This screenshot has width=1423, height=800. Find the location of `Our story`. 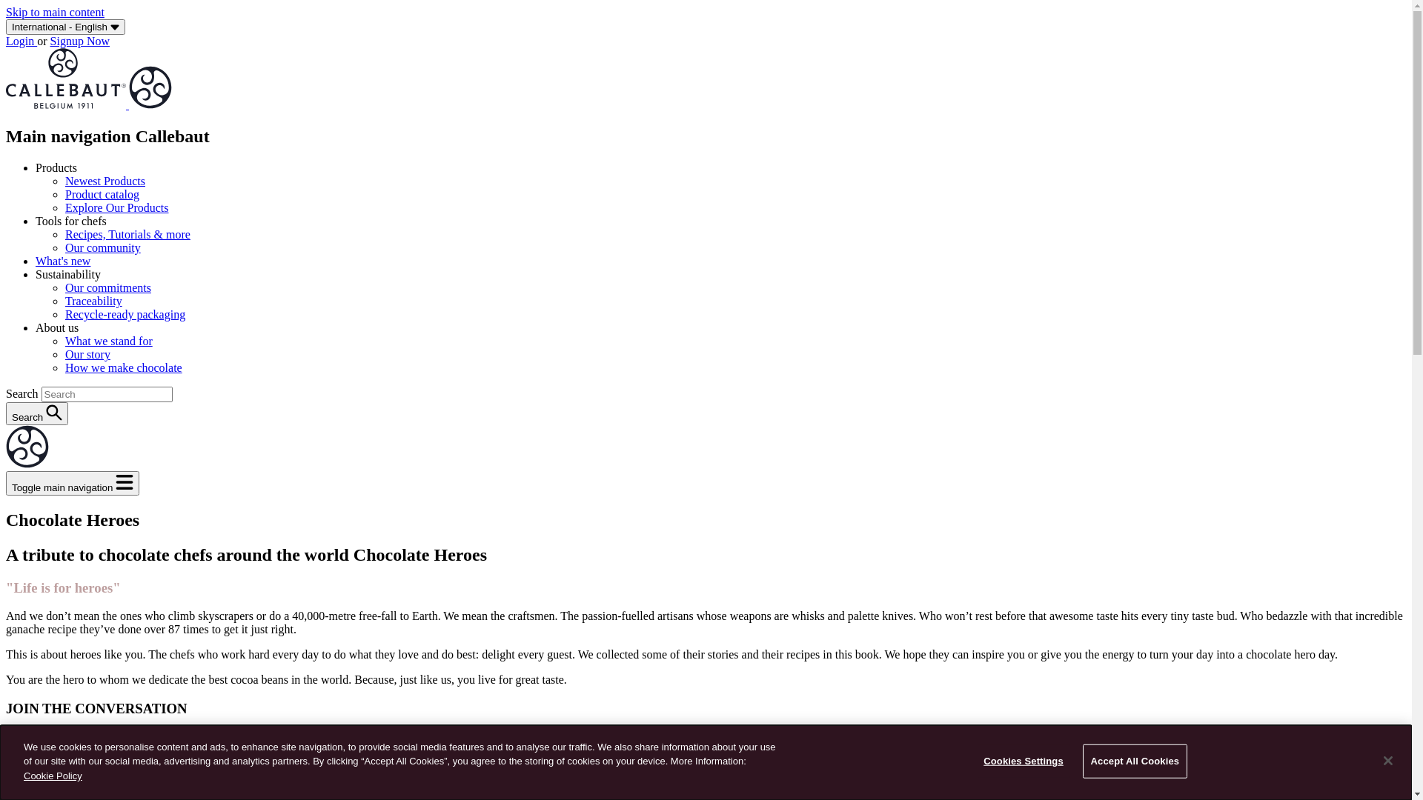

Our story is located at coordinates (87, 354).